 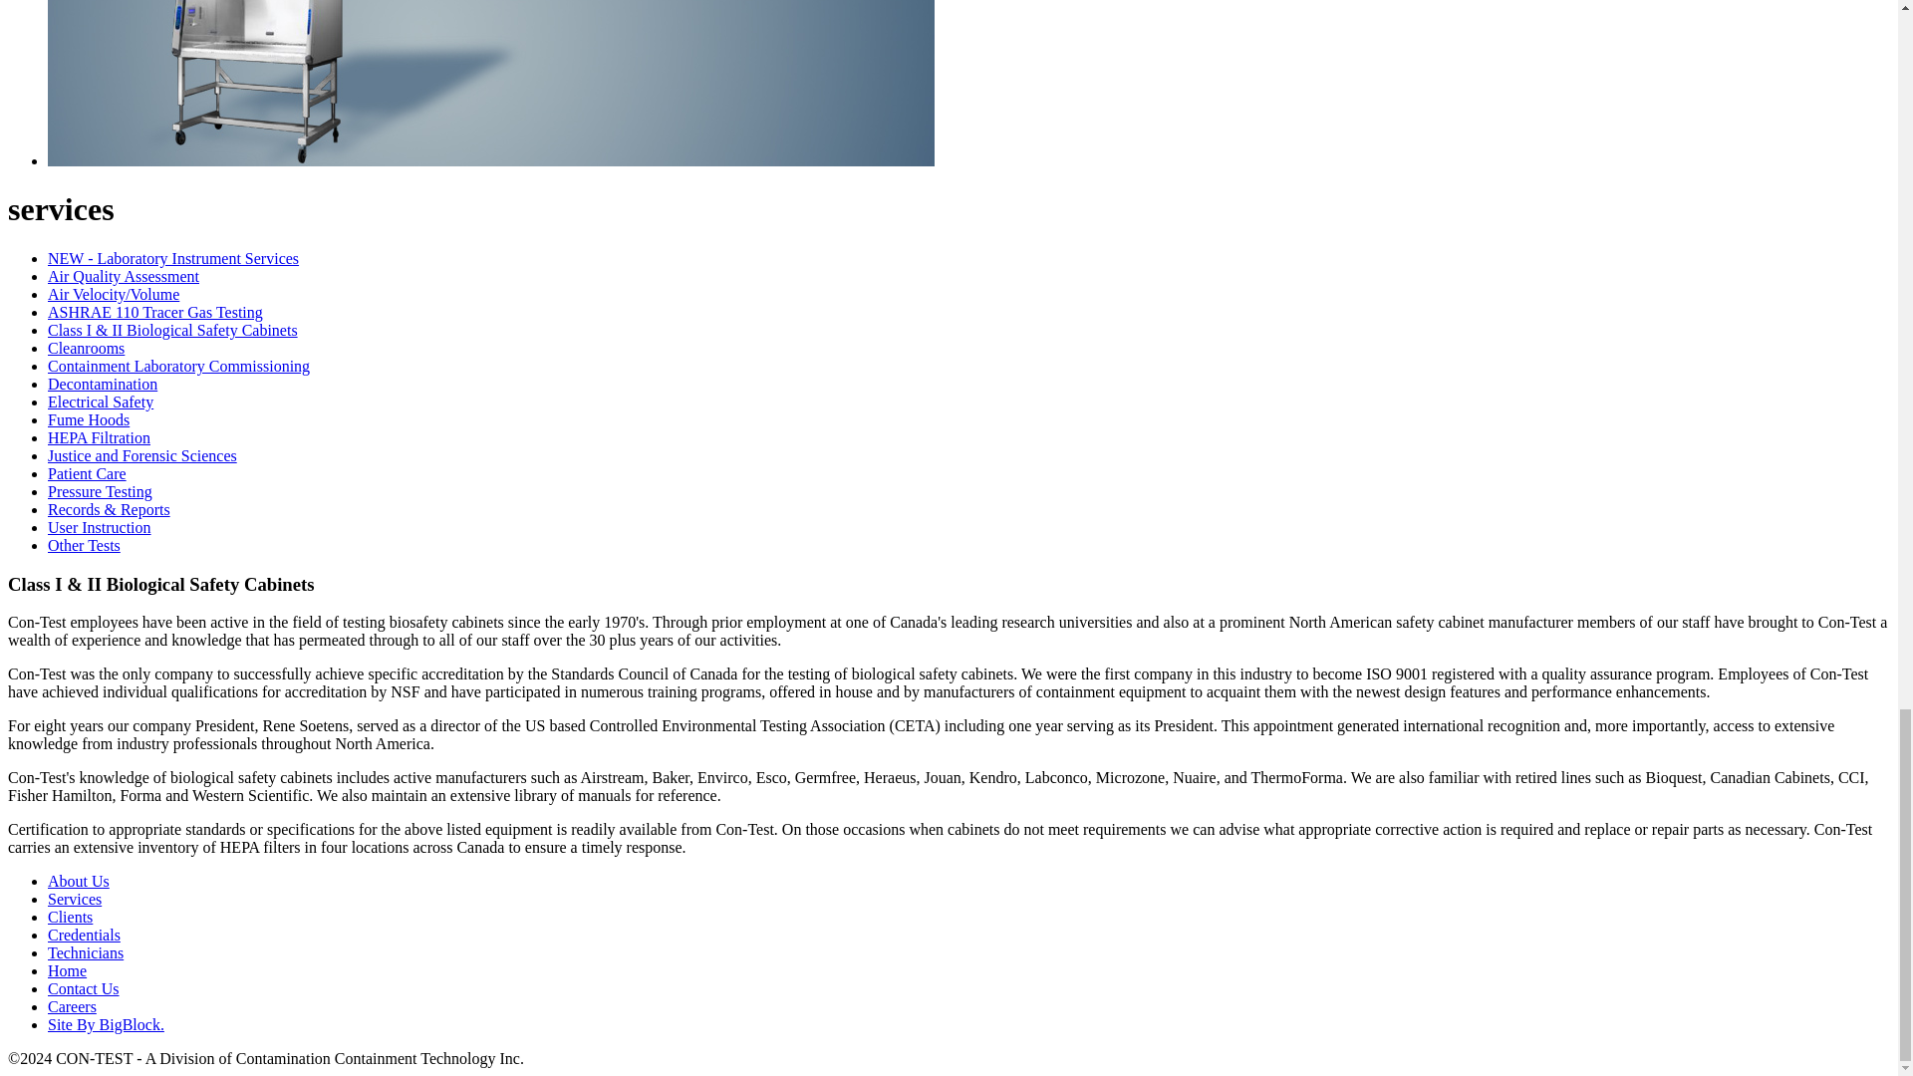 I want to click on Home, so click(x=67, y=970).